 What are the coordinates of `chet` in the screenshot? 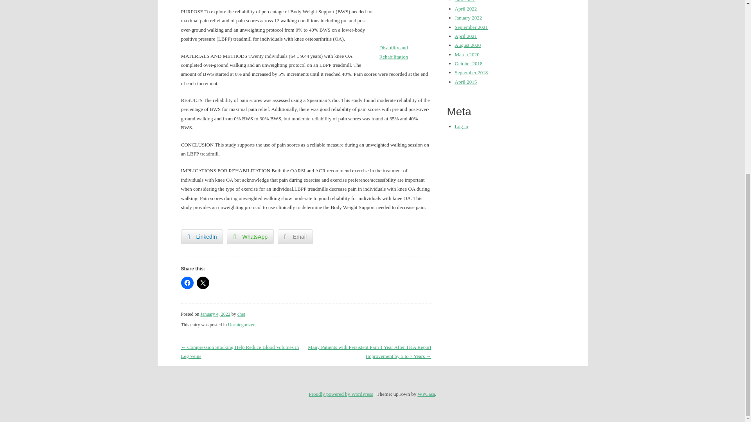 It's located at (241, 314).